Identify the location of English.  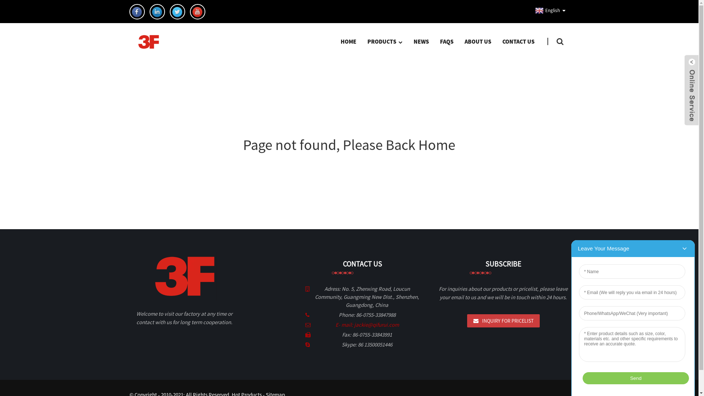
(546, 11).